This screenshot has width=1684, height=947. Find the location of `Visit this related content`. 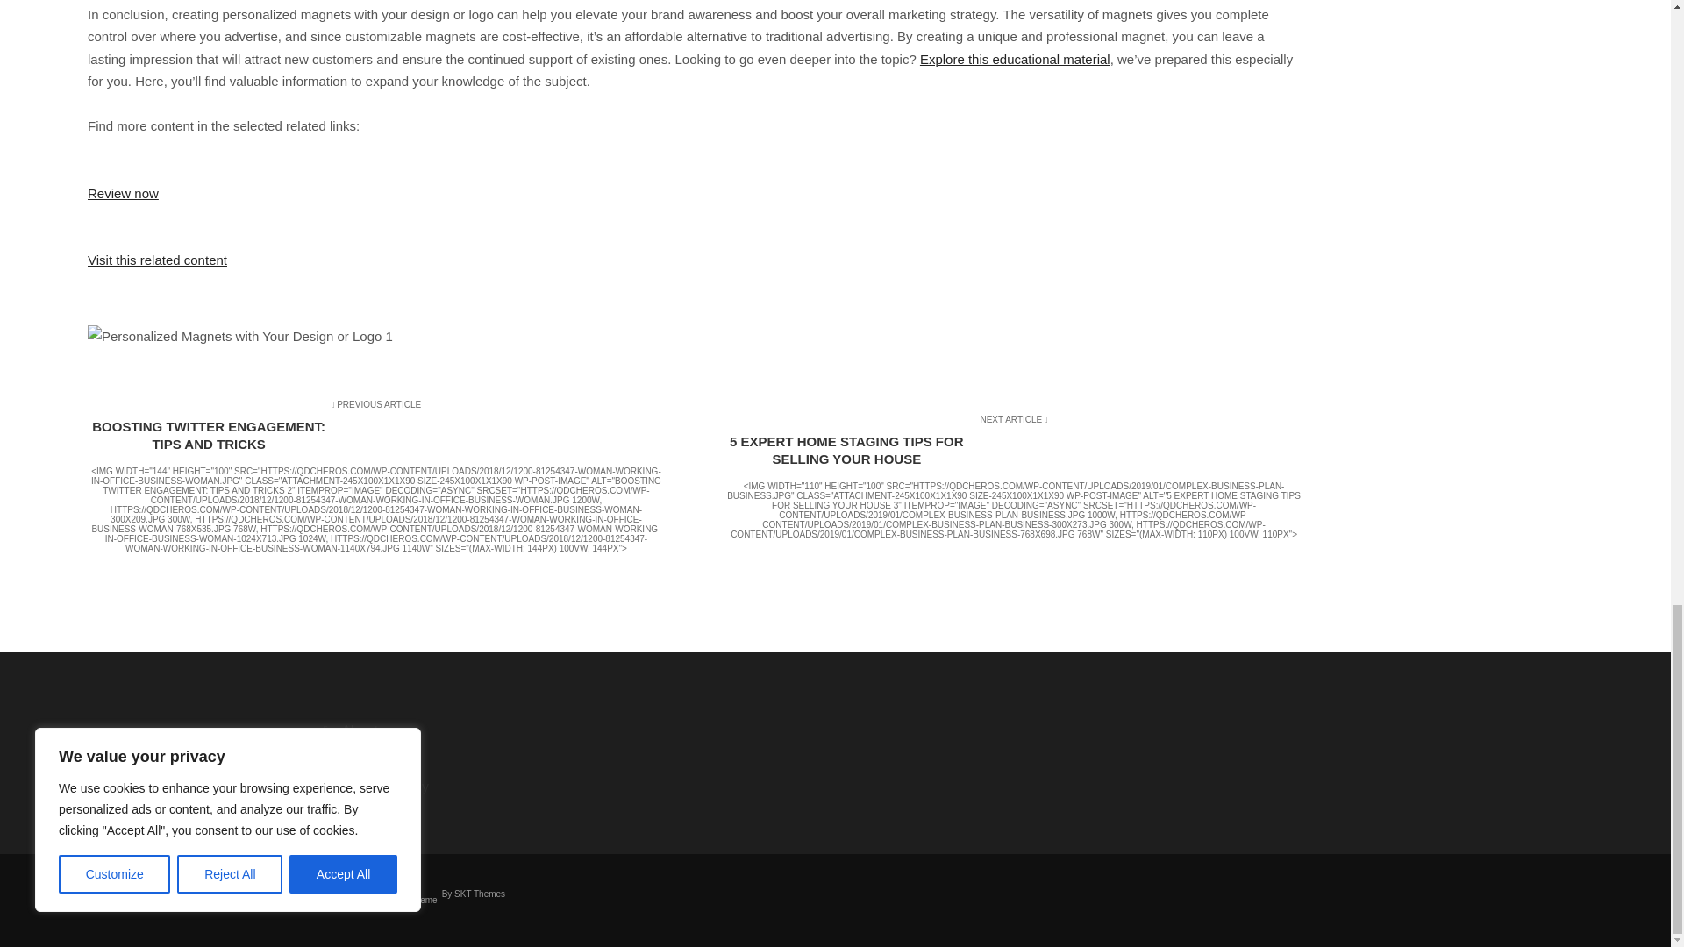

Visit this related content is located at coordinates (157, 260).